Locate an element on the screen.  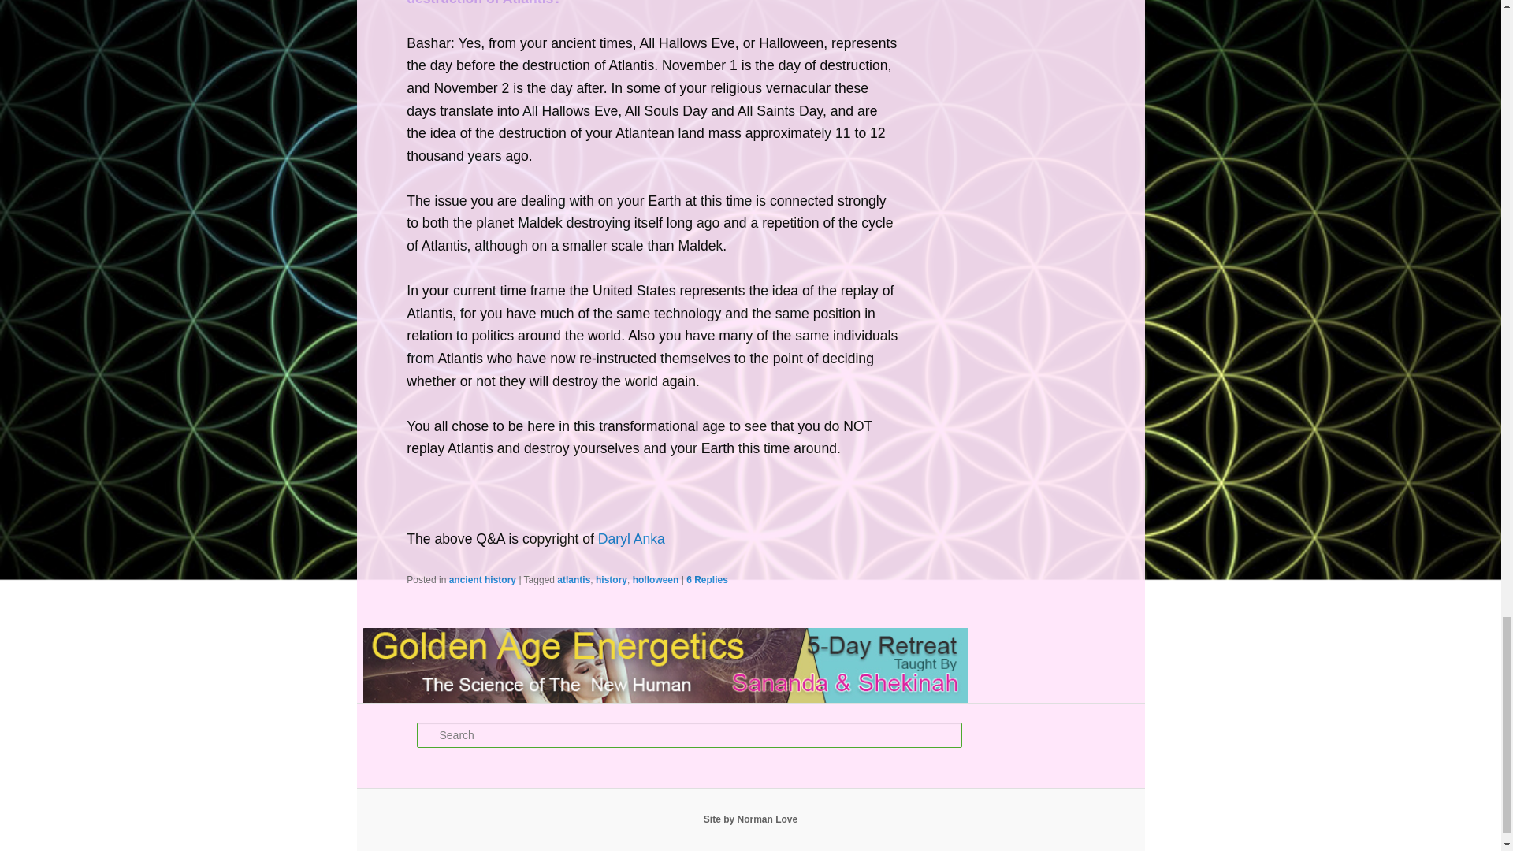
history is located at coordinates (612, 580).